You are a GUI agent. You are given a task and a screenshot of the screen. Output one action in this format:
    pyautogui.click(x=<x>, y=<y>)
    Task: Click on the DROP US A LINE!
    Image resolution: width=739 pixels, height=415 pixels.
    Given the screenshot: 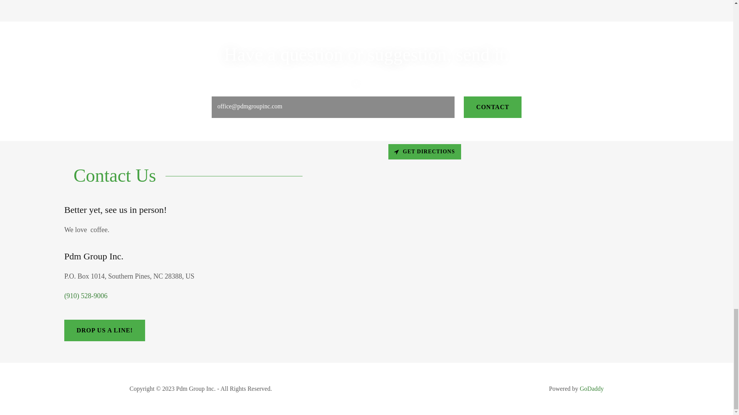 What is the action you would take?
    pyautogui.click(x=105, y=330)
    